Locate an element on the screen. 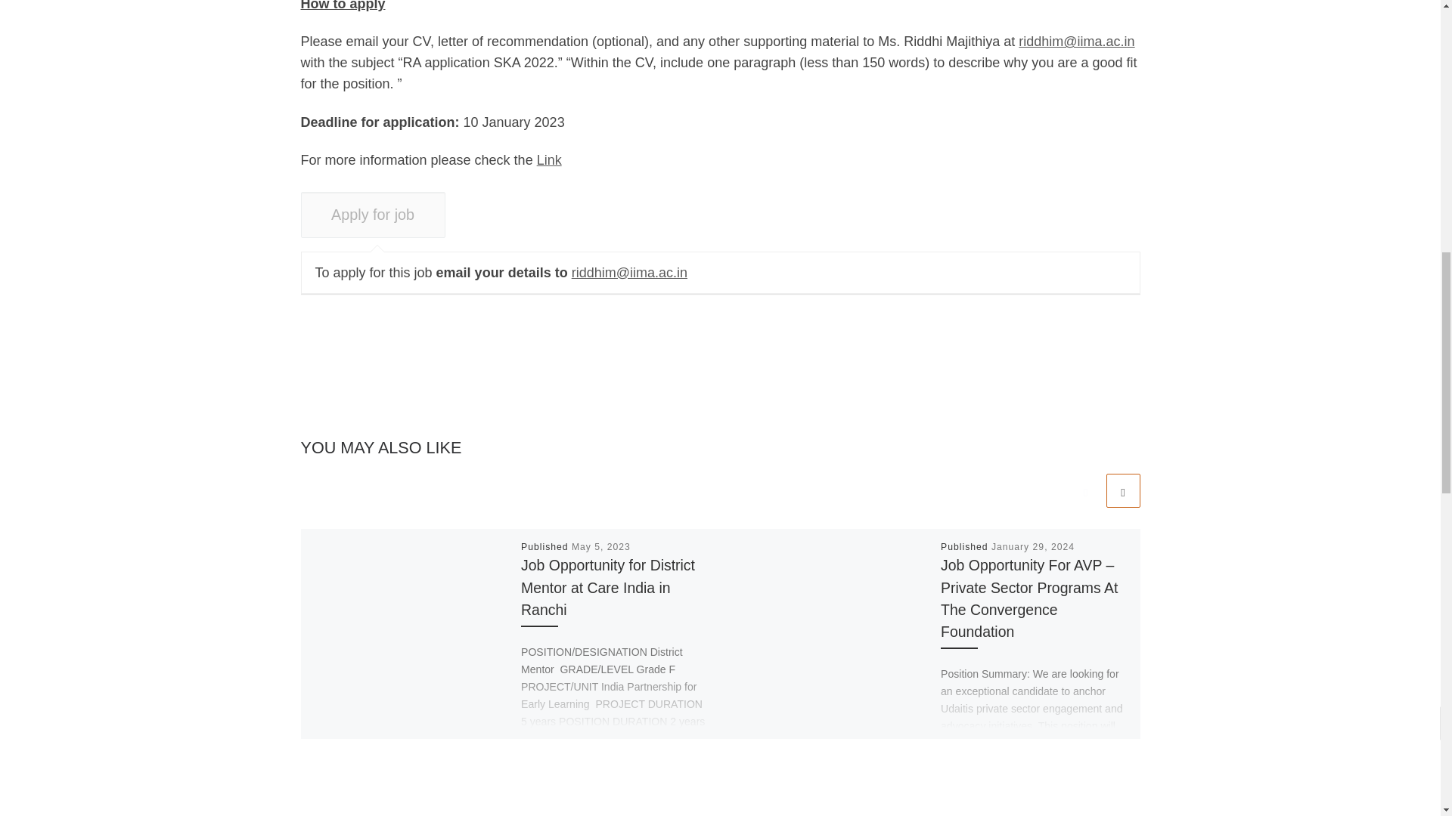  Apply for job is located at coordinates (373, 215).